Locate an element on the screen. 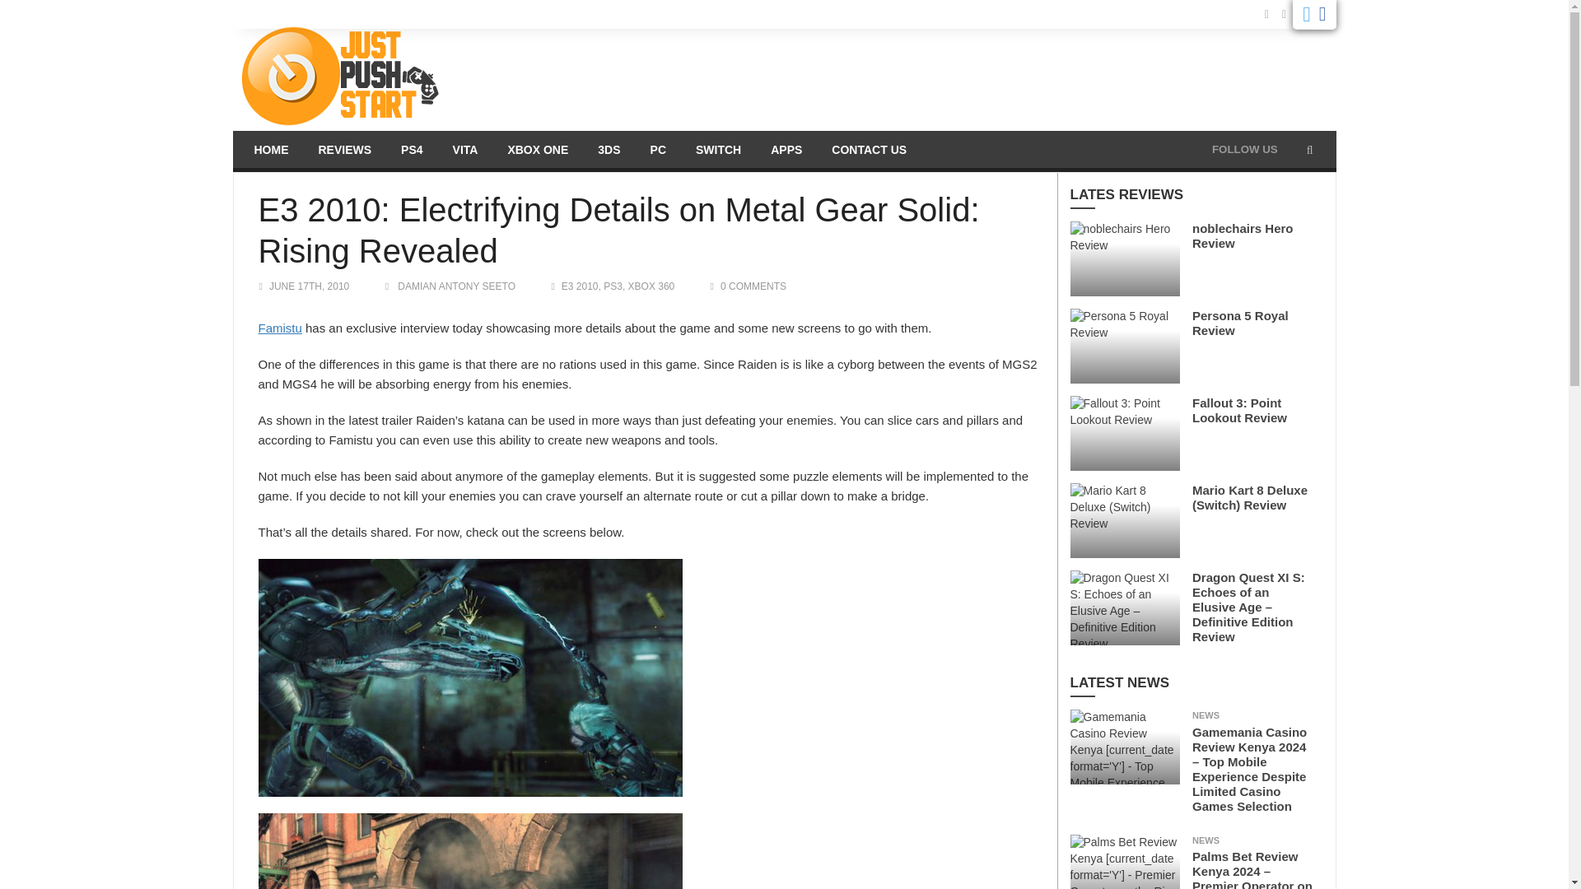 The height and width of the screenshot is (889, 1581). View all posts in XBOX 360 is located at coordinates (651, 286).